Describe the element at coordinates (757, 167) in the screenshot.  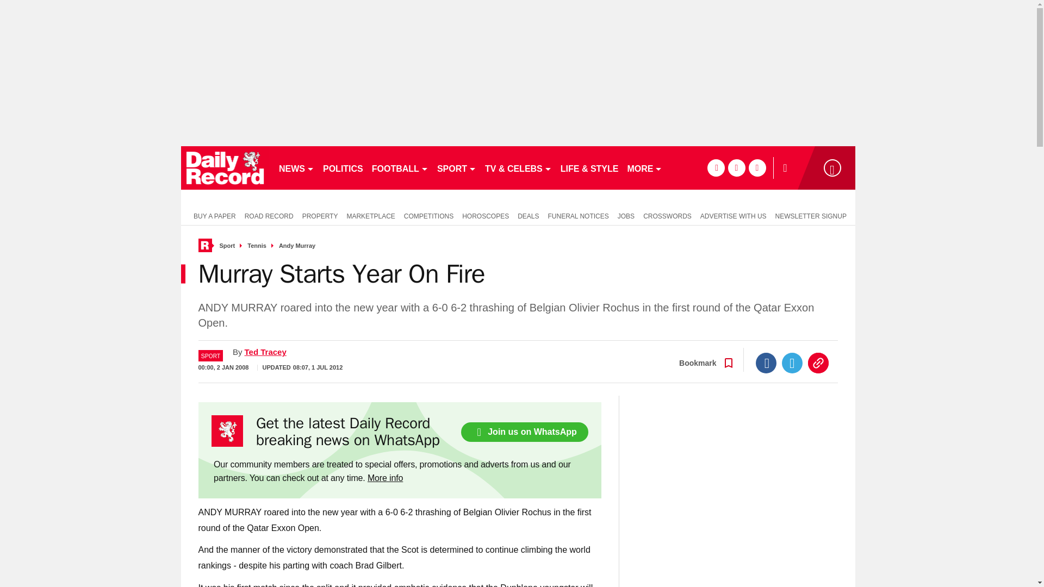
I see `instagram` at that location.